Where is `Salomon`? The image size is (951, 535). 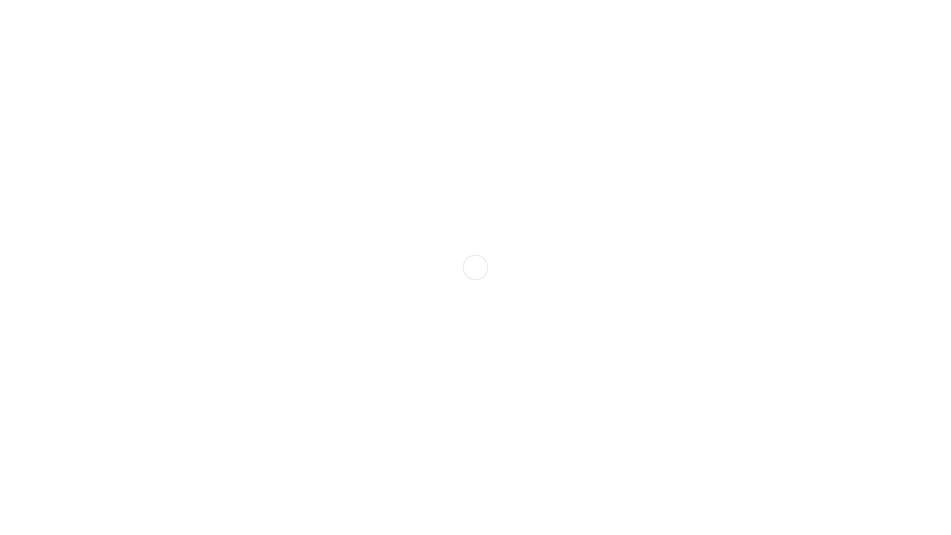
Salomon is located at coordinates (612, 331).